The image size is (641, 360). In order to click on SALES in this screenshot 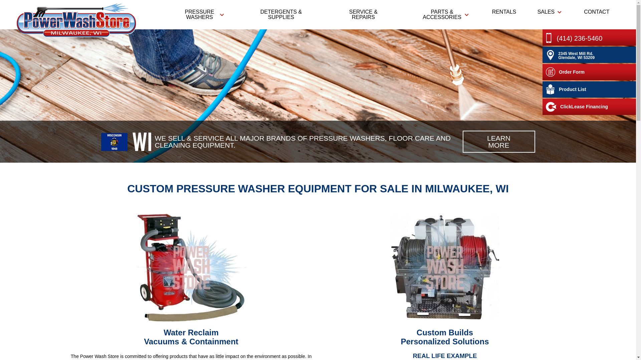, I will do `click(549, 12)`.